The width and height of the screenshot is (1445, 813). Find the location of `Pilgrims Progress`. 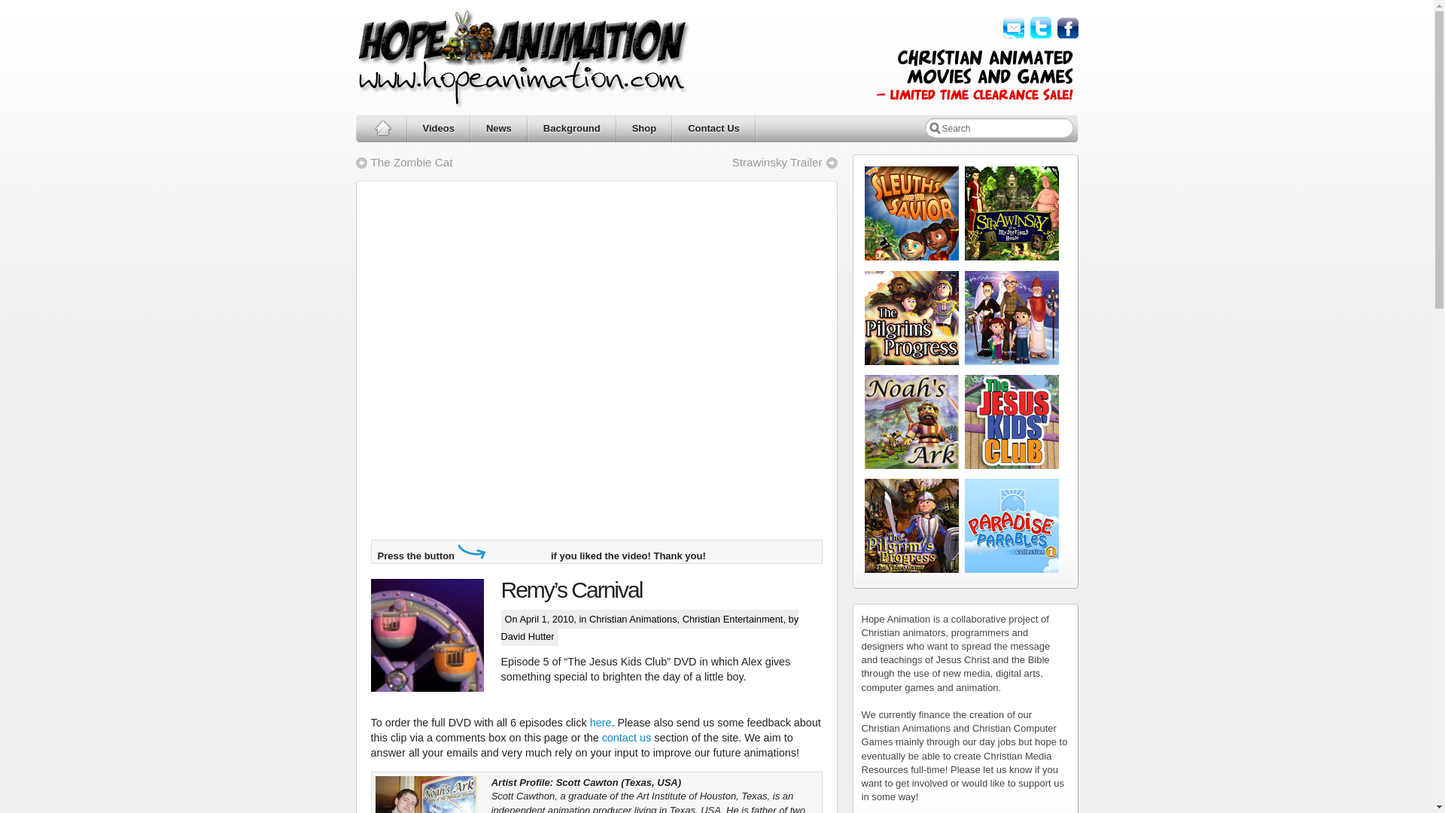

Pilgrims Progress is located at coordinates (911, 361).